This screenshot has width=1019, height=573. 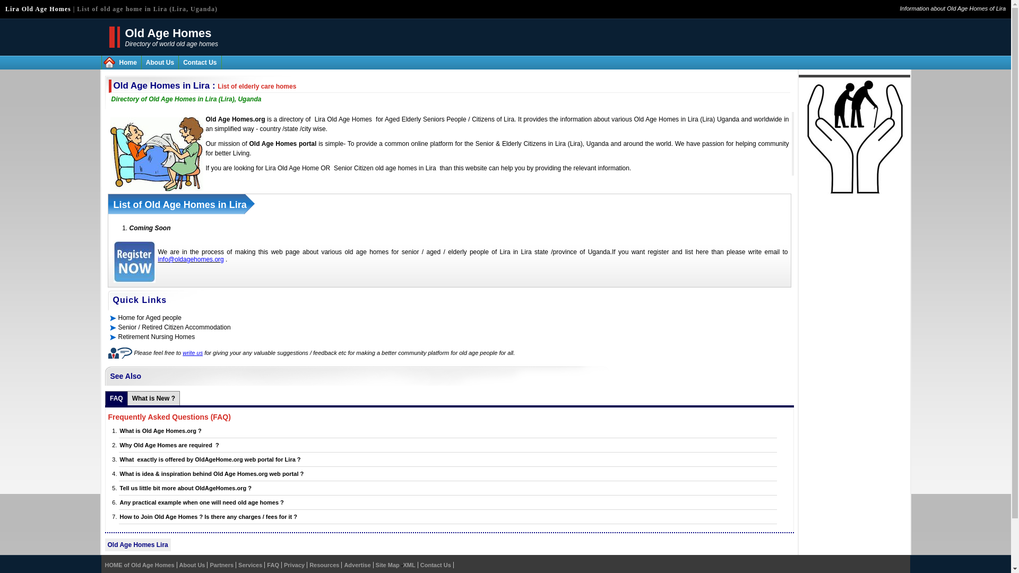 What do you see at coordinates (127, 62) in the screenshot?
I see `Home` at bounding box center [127, 62].